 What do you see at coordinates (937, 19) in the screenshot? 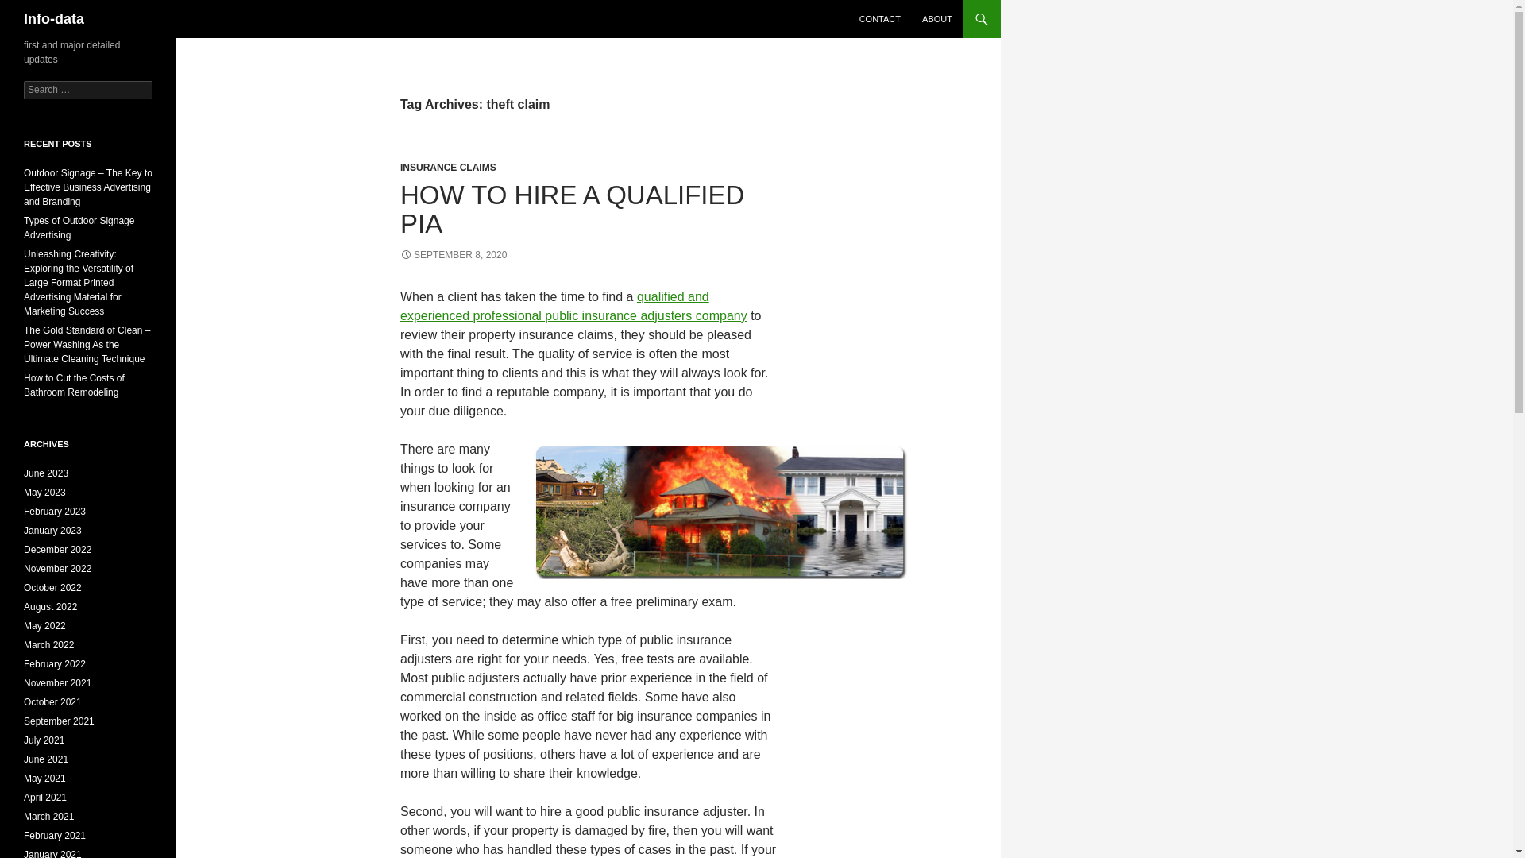
I see `ABOUT` at bounding box center [937, 19].